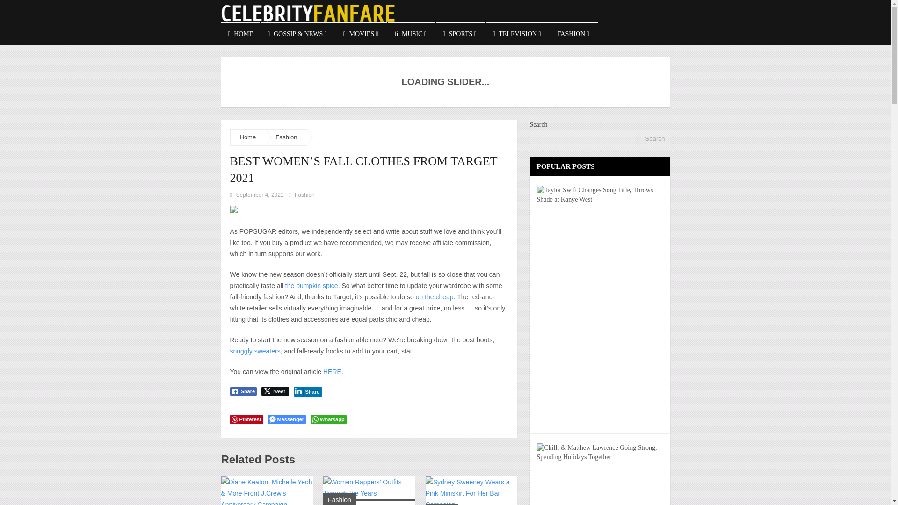 Image resolution: width=898 pixels, height=505 pixels. I want to click on Home, so click(248, 137).